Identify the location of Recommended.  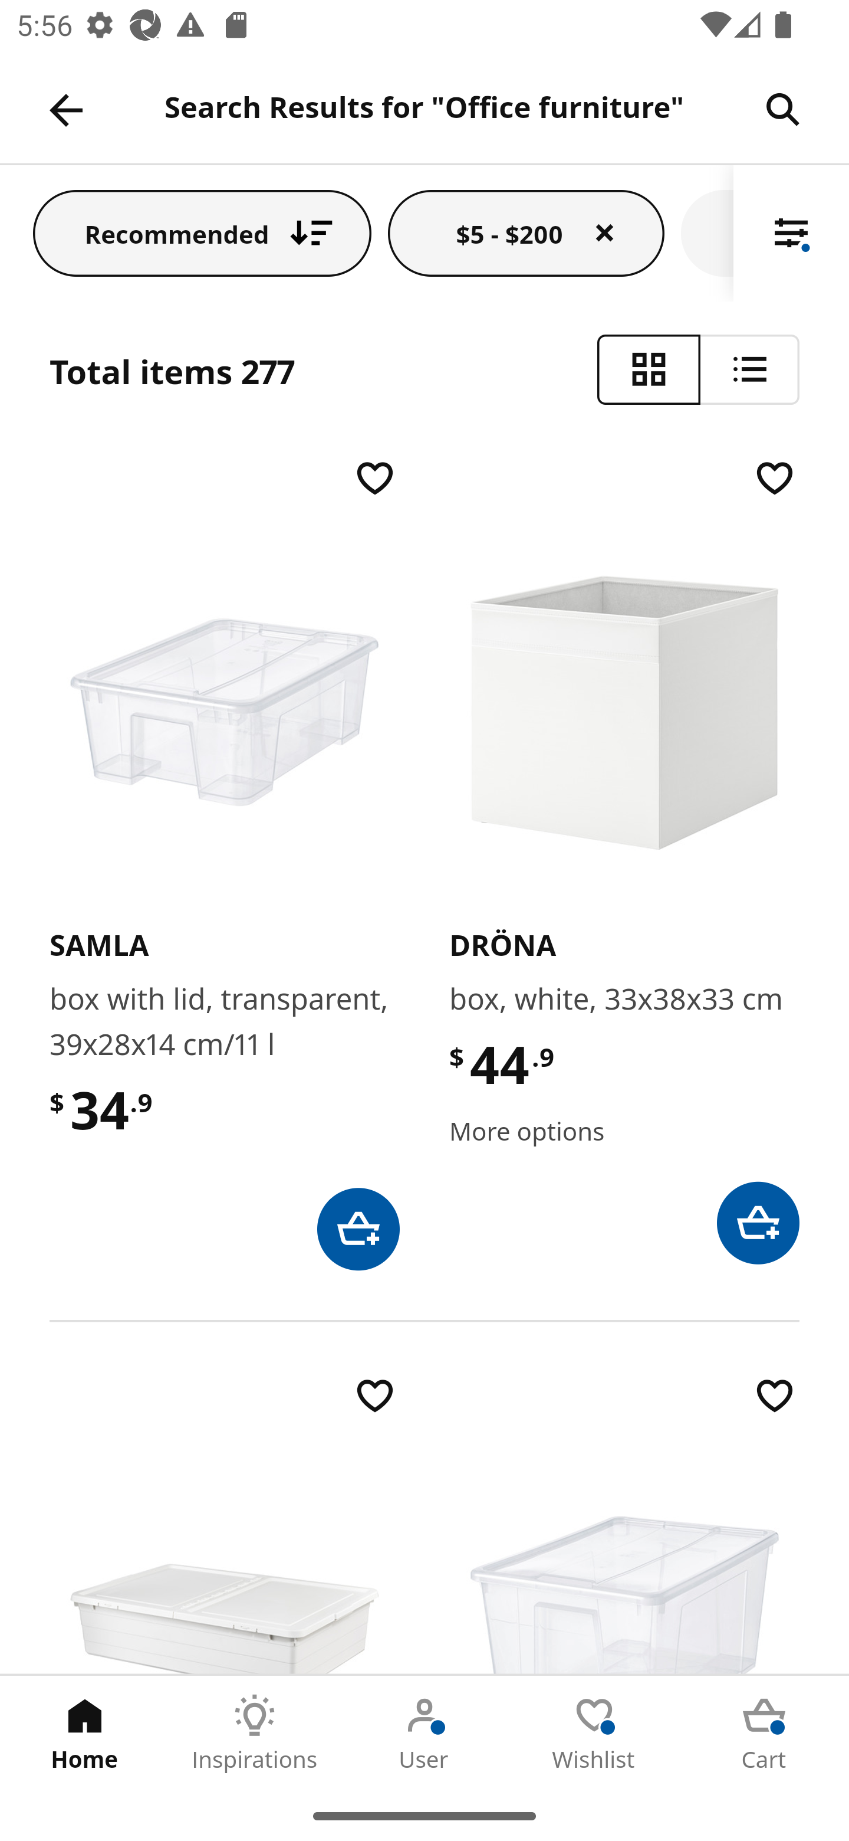
(202, 232).